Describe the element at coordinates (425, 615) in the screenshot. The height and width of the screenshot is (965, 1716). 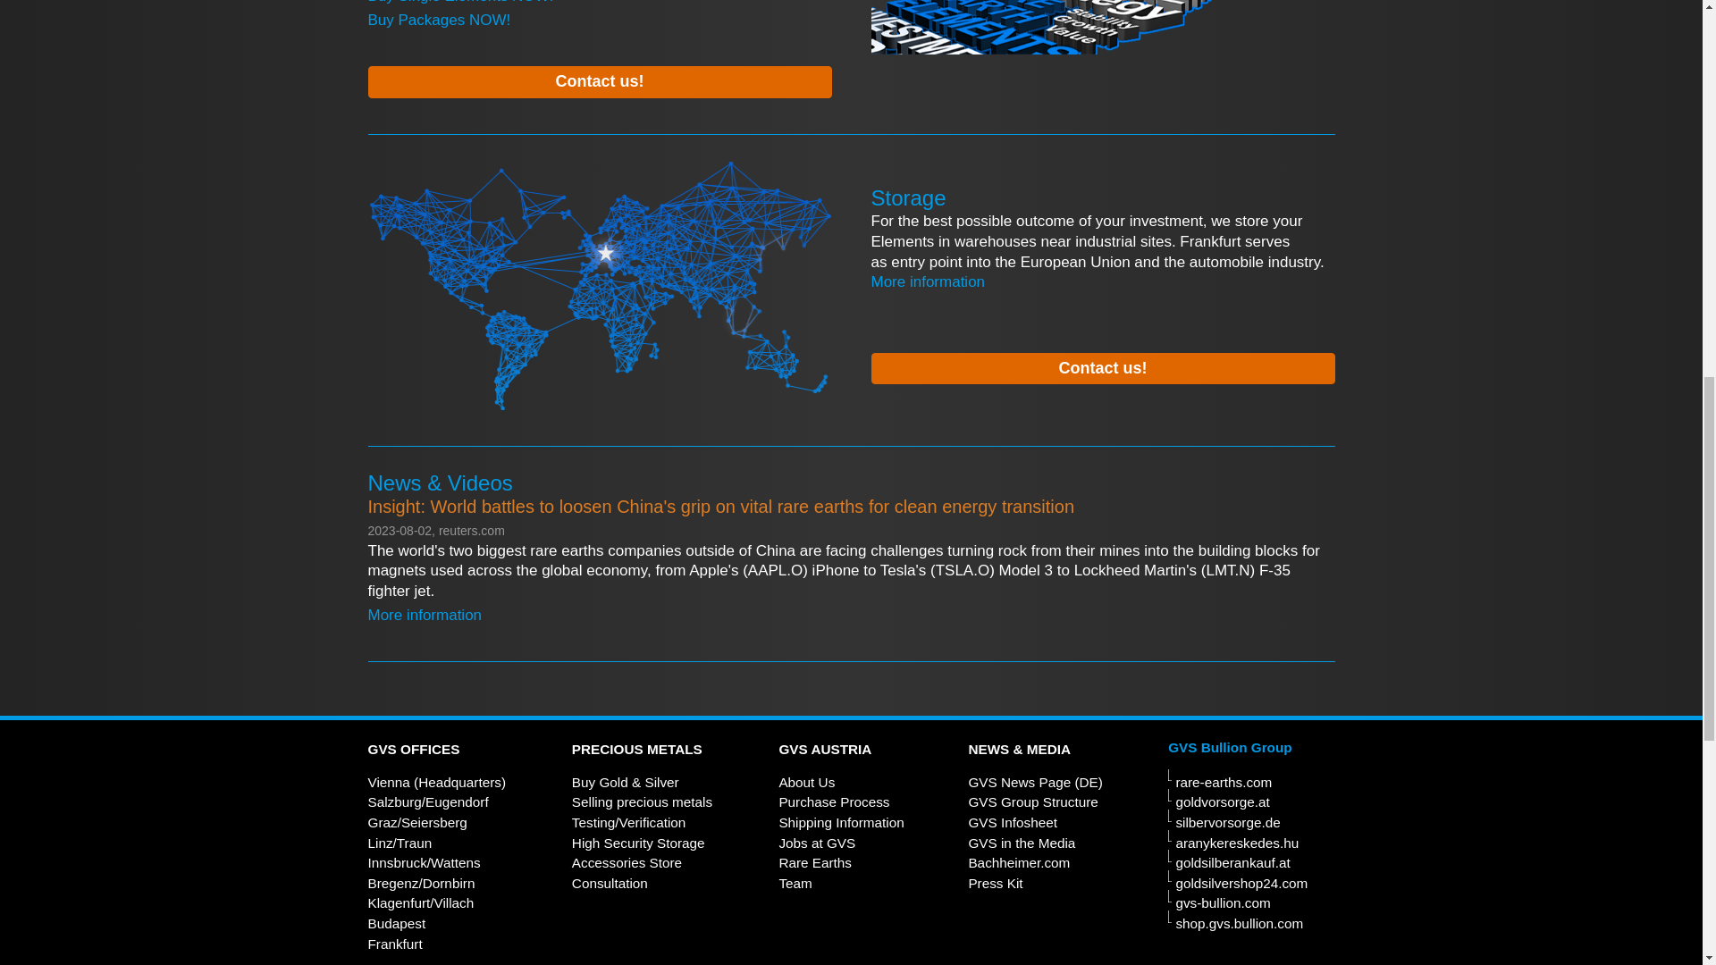
I see `More information` at that location.